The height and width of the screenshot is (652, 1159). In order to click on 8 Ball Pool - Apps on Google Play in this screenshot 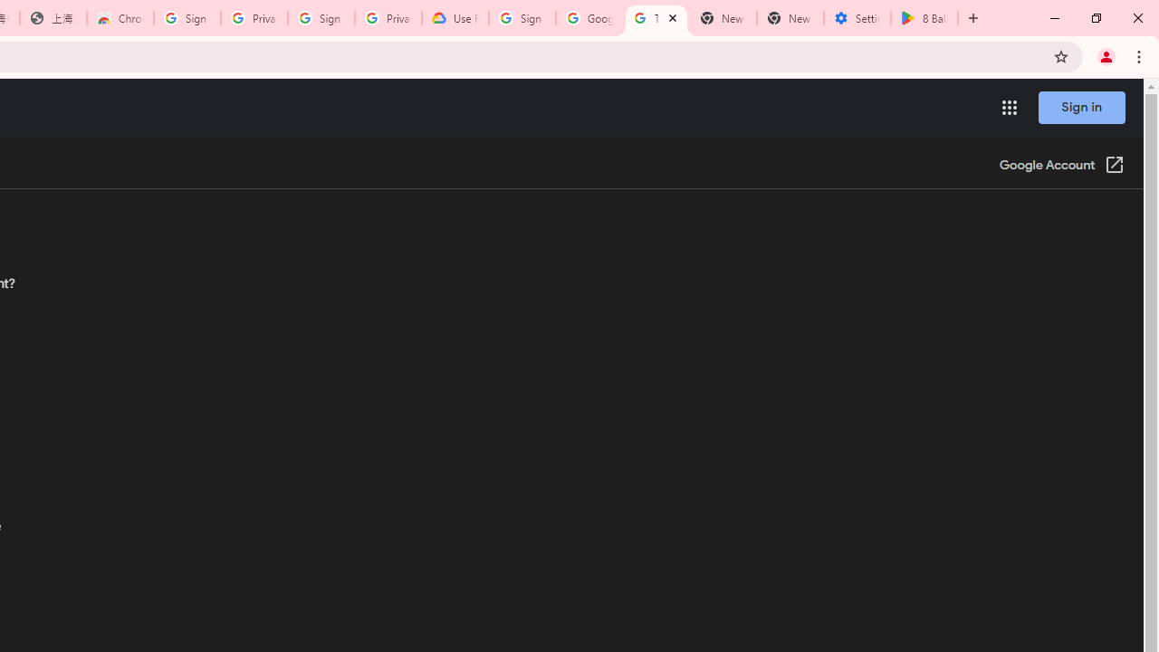, I will do `click(924, 18)`.